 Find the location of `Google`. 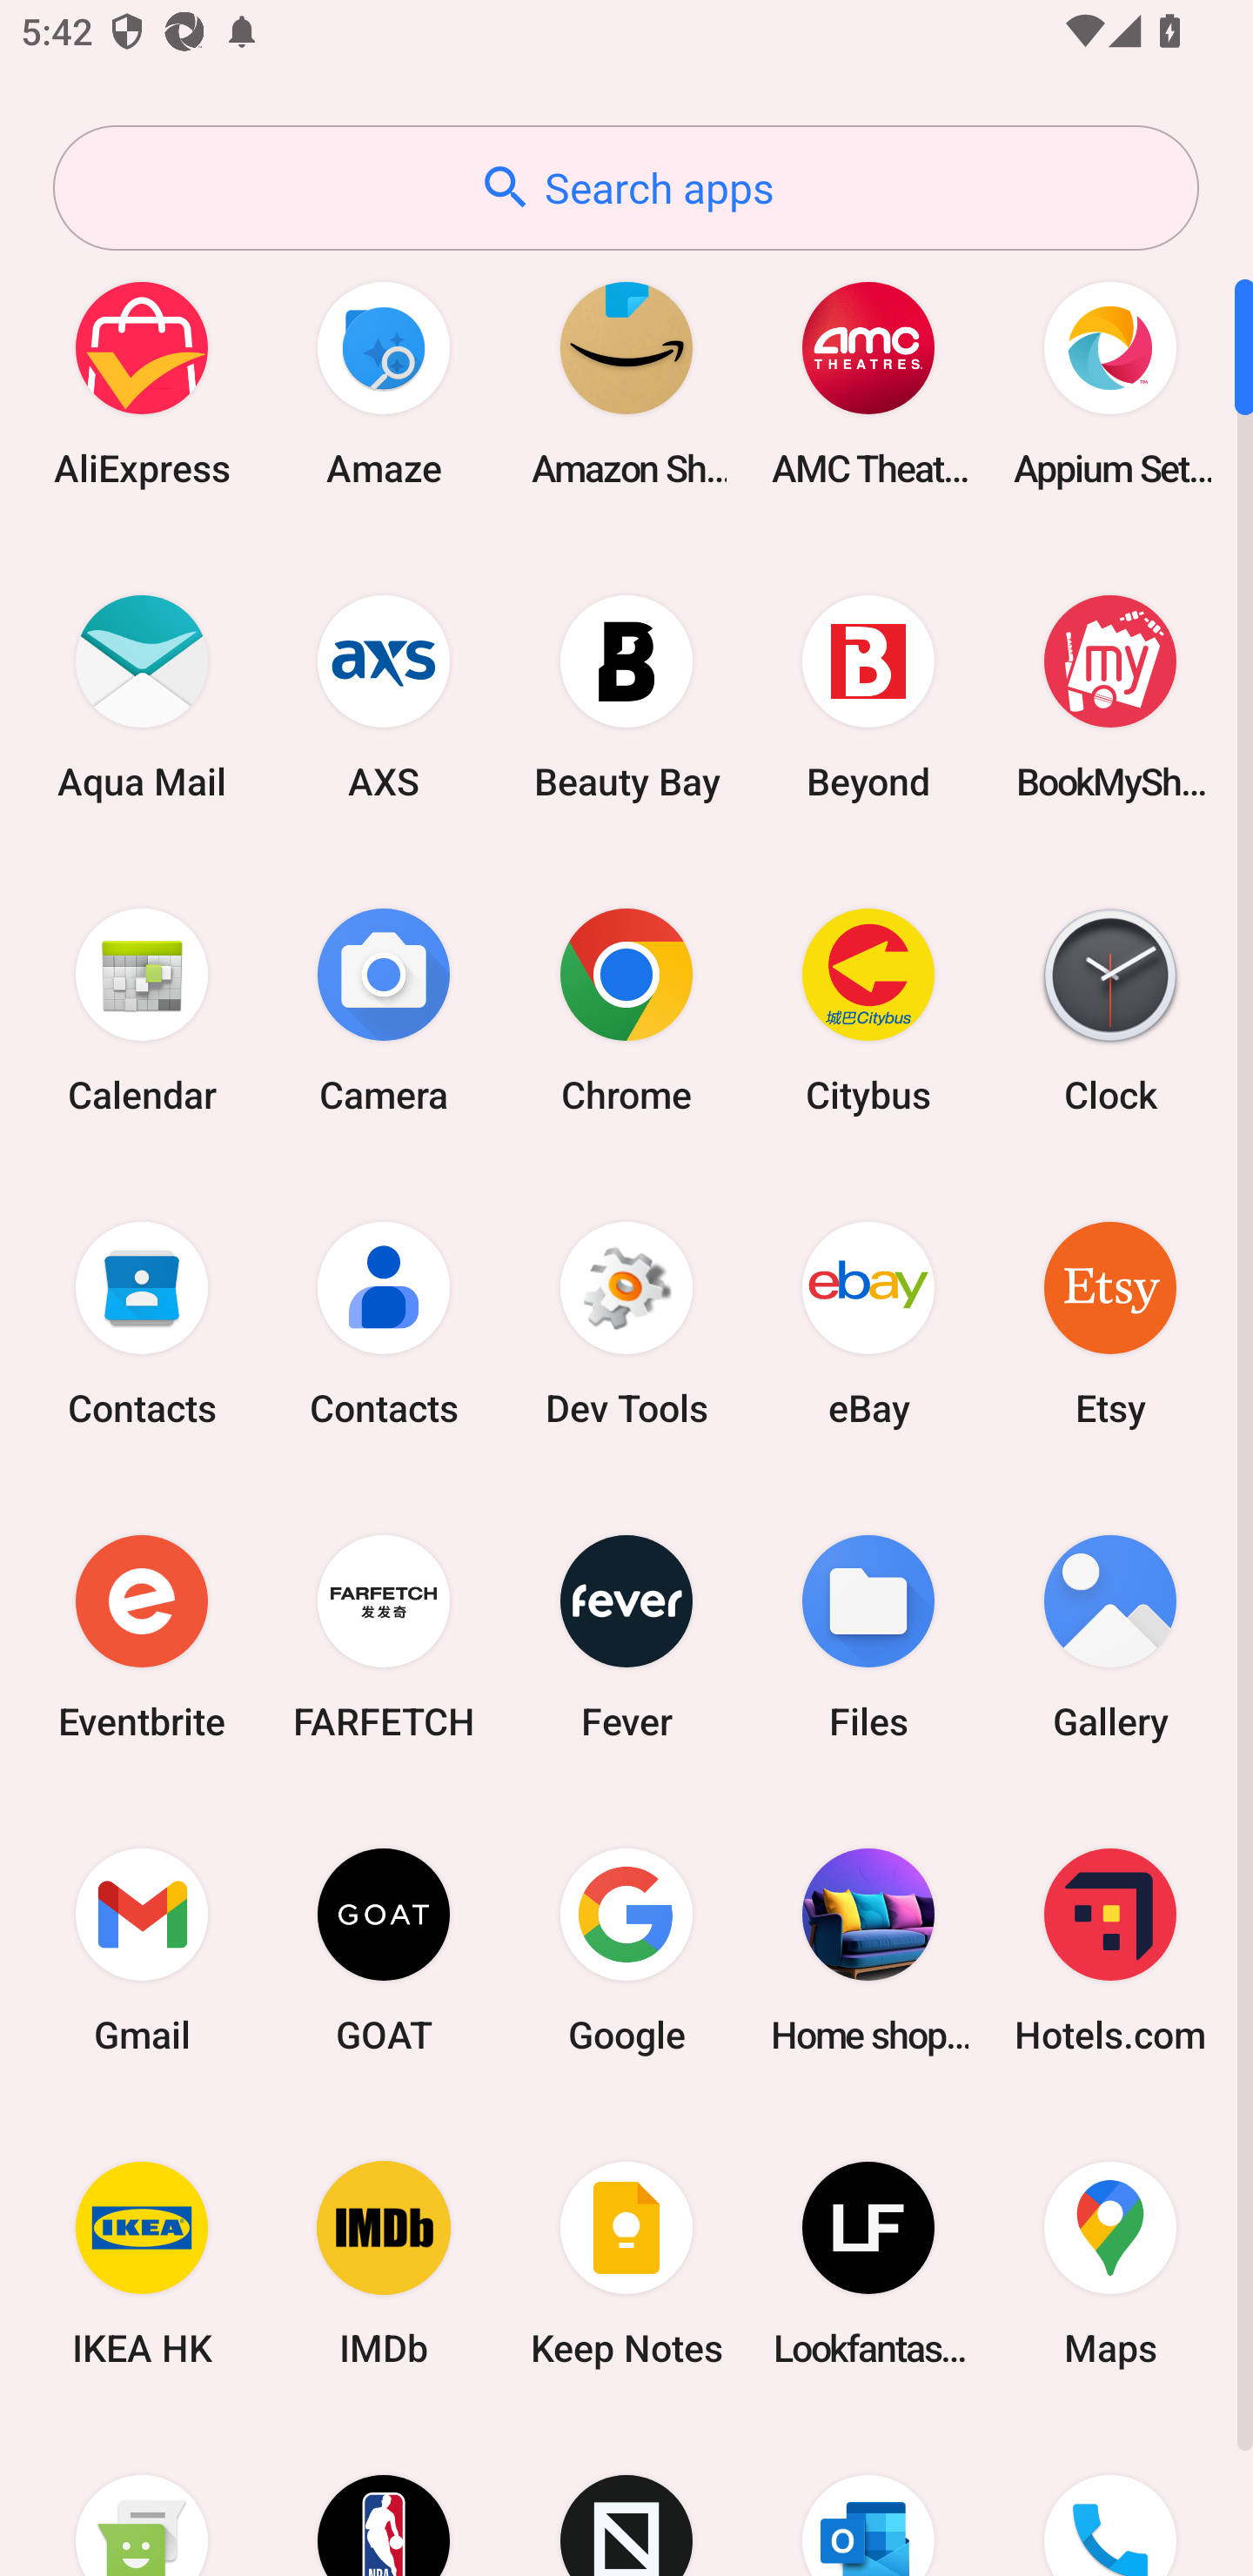

Google is located at coordinates (626, 1949).